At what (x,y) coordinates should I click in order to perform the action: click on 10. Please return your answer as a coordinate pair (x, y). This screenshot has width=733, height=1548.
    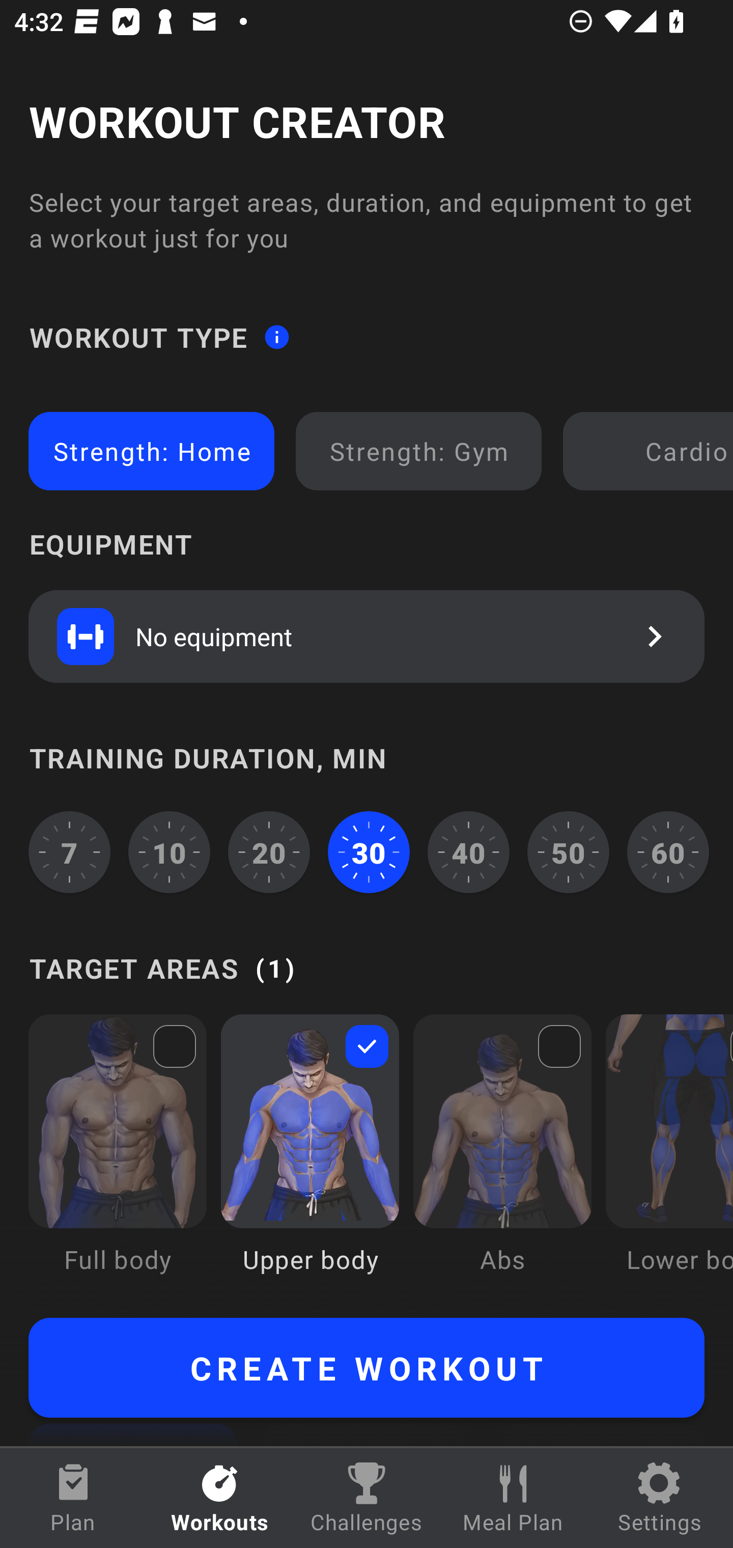
    Looking at the image, I should click on (170, 852).